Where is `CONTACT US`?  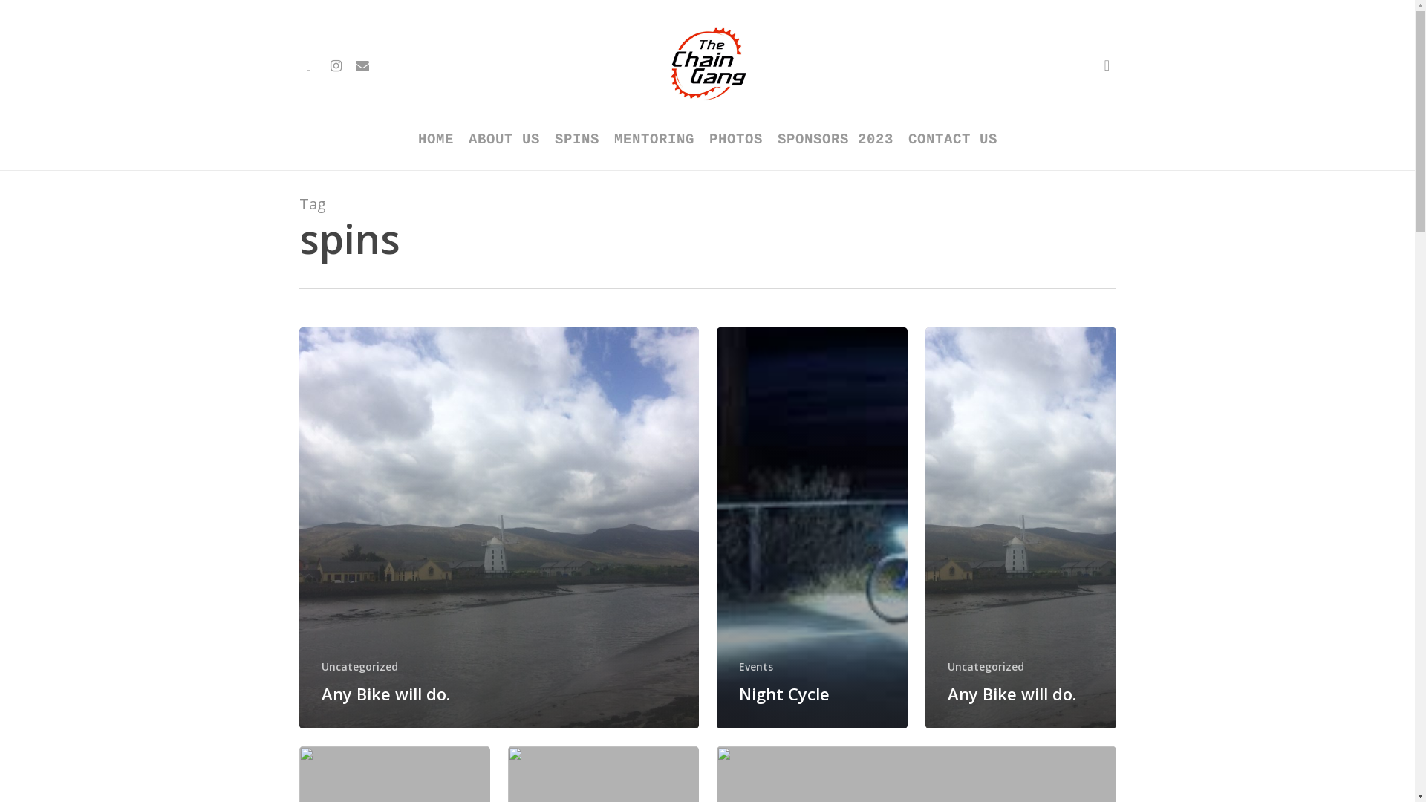 CONTACT US is located at coordinates (952, 140).